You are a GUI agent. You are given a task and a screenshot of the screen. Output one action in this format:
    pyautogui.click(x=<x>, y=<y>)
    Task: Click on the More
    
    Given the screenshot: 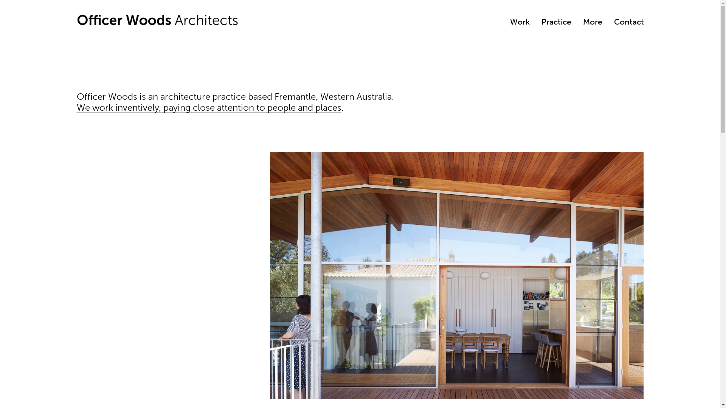 What is the action you would take?
    pyautogui.click(x=593, y=22)
    